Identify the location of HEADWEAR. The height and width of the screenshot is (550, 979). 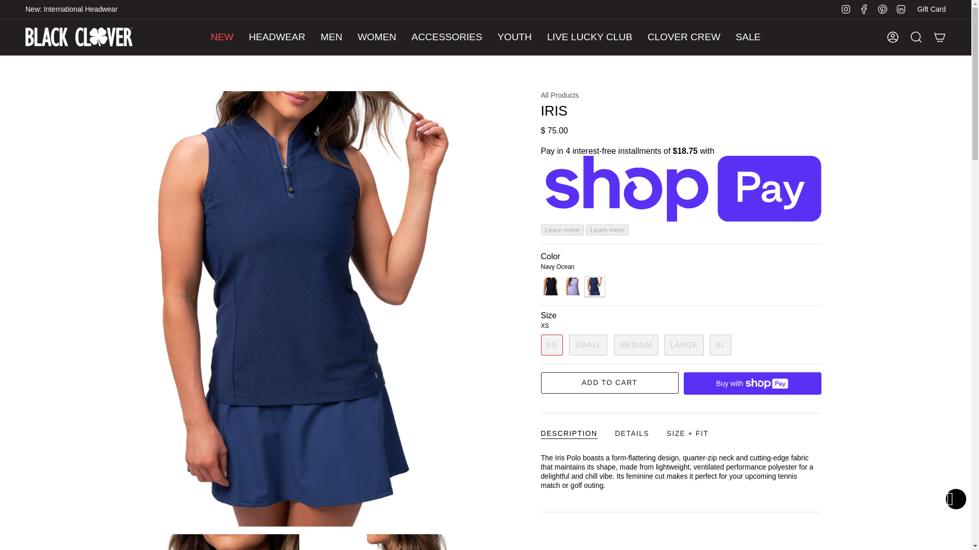
(277, 37).